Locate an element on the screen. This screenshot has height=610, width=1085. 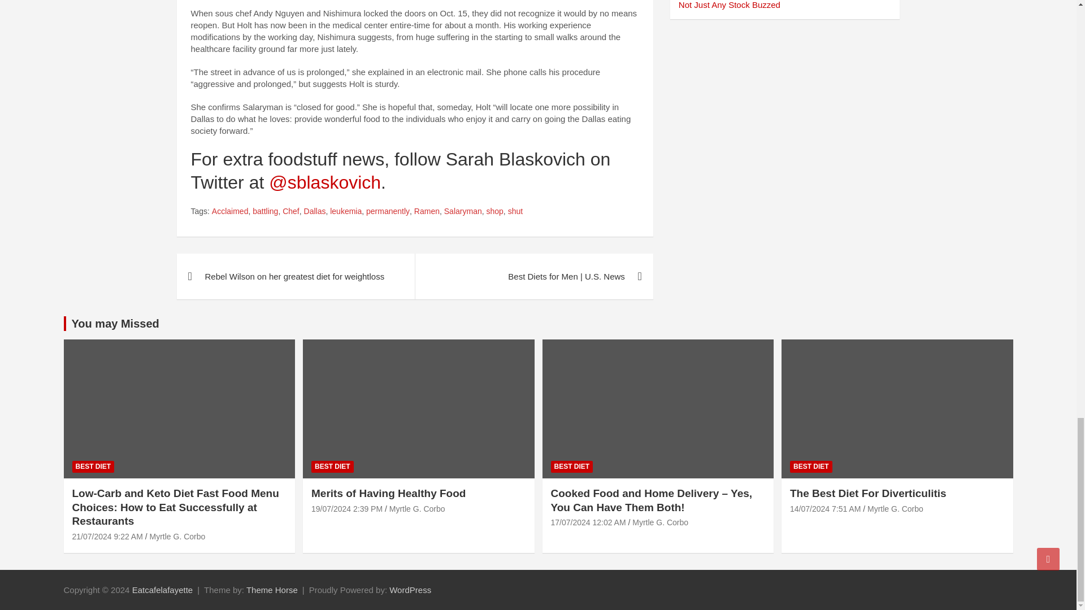
Ramen is located at coordinates (427, 211).